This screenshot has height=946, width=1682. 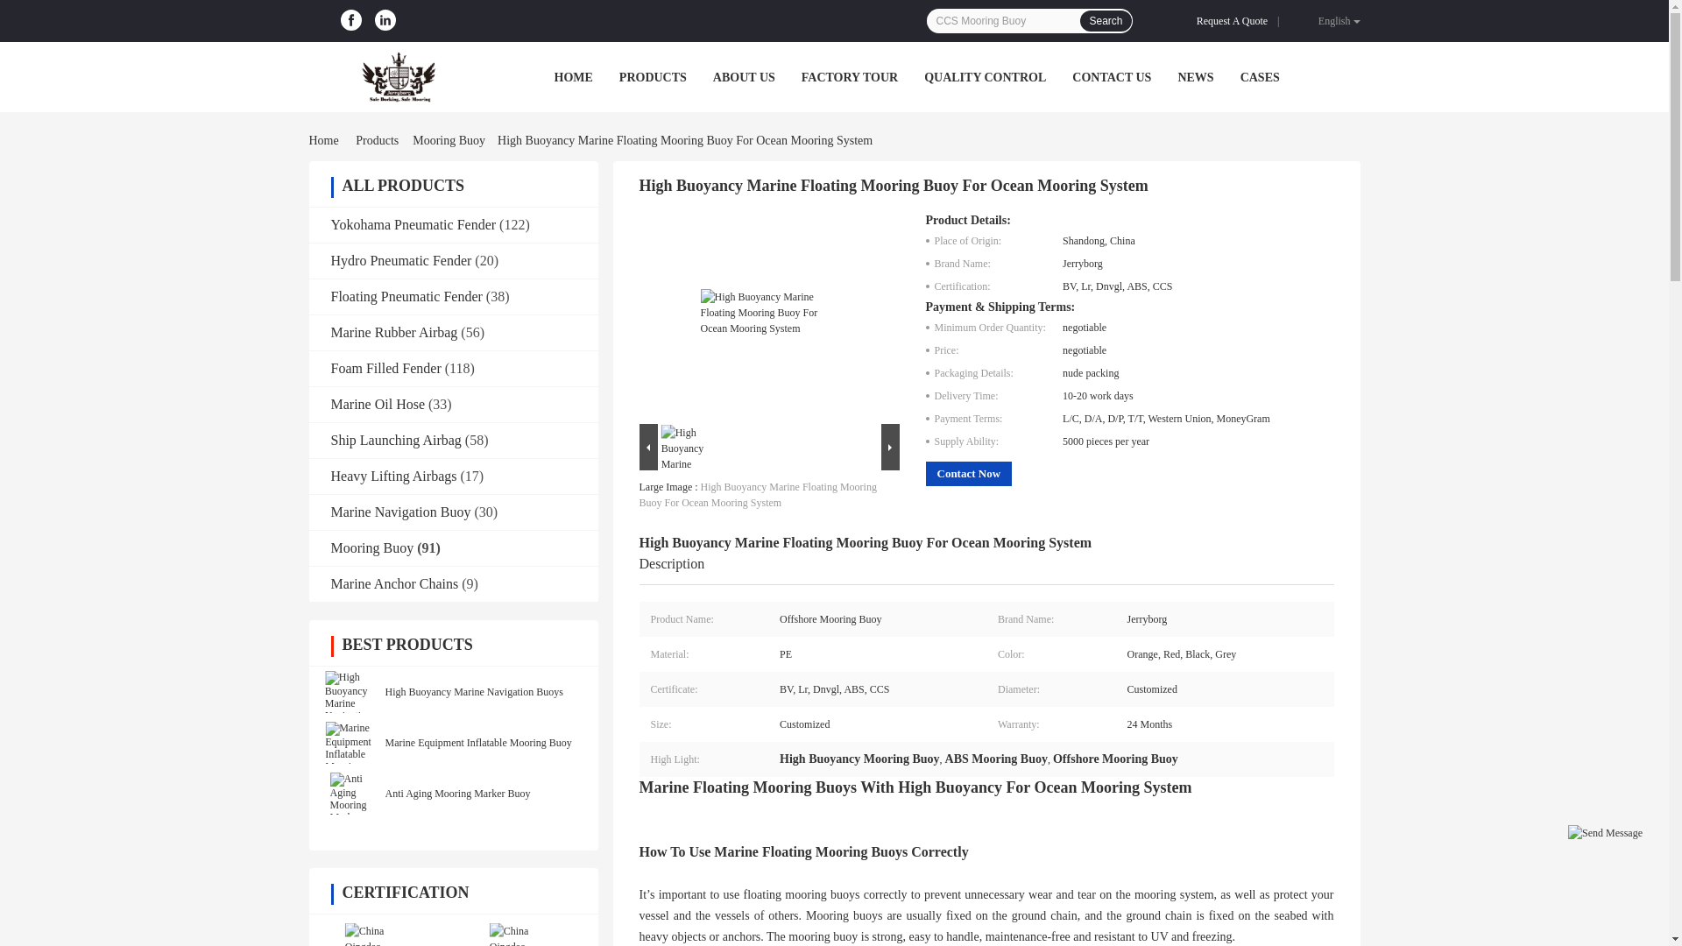 What do you see at coordinates (350, 20) in the screenshot?
I see `Qingdao Jerryborg Marine Machinery Co., Ltd Facebook` at bounding box center [350, 20].